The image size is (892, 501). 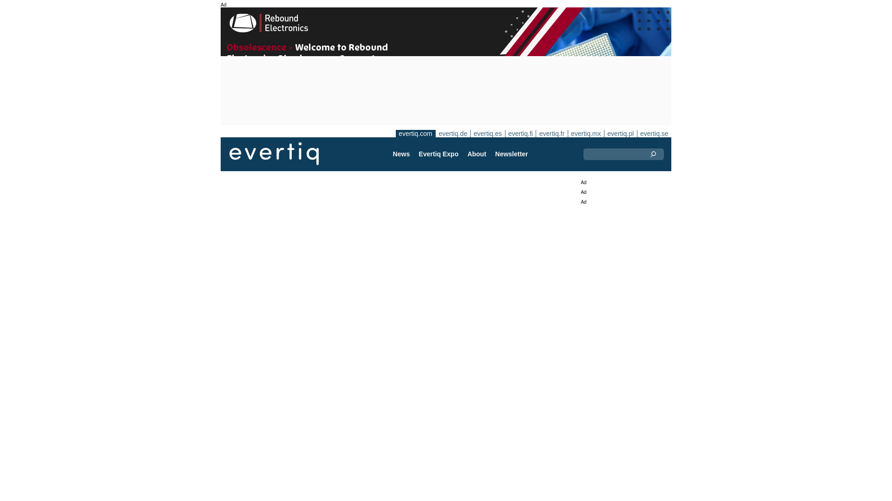 What do you see at coordinates (585, 133) in the screenshot?
I see `evertiq.mx` at bounding box center [585, 133].